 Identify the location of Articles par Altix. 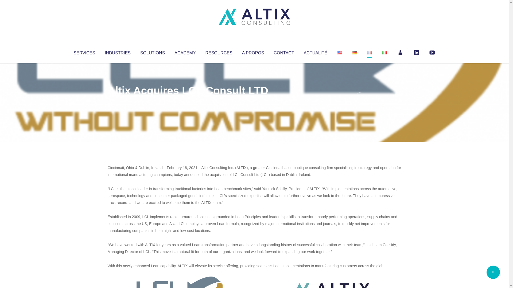
(118, 101).